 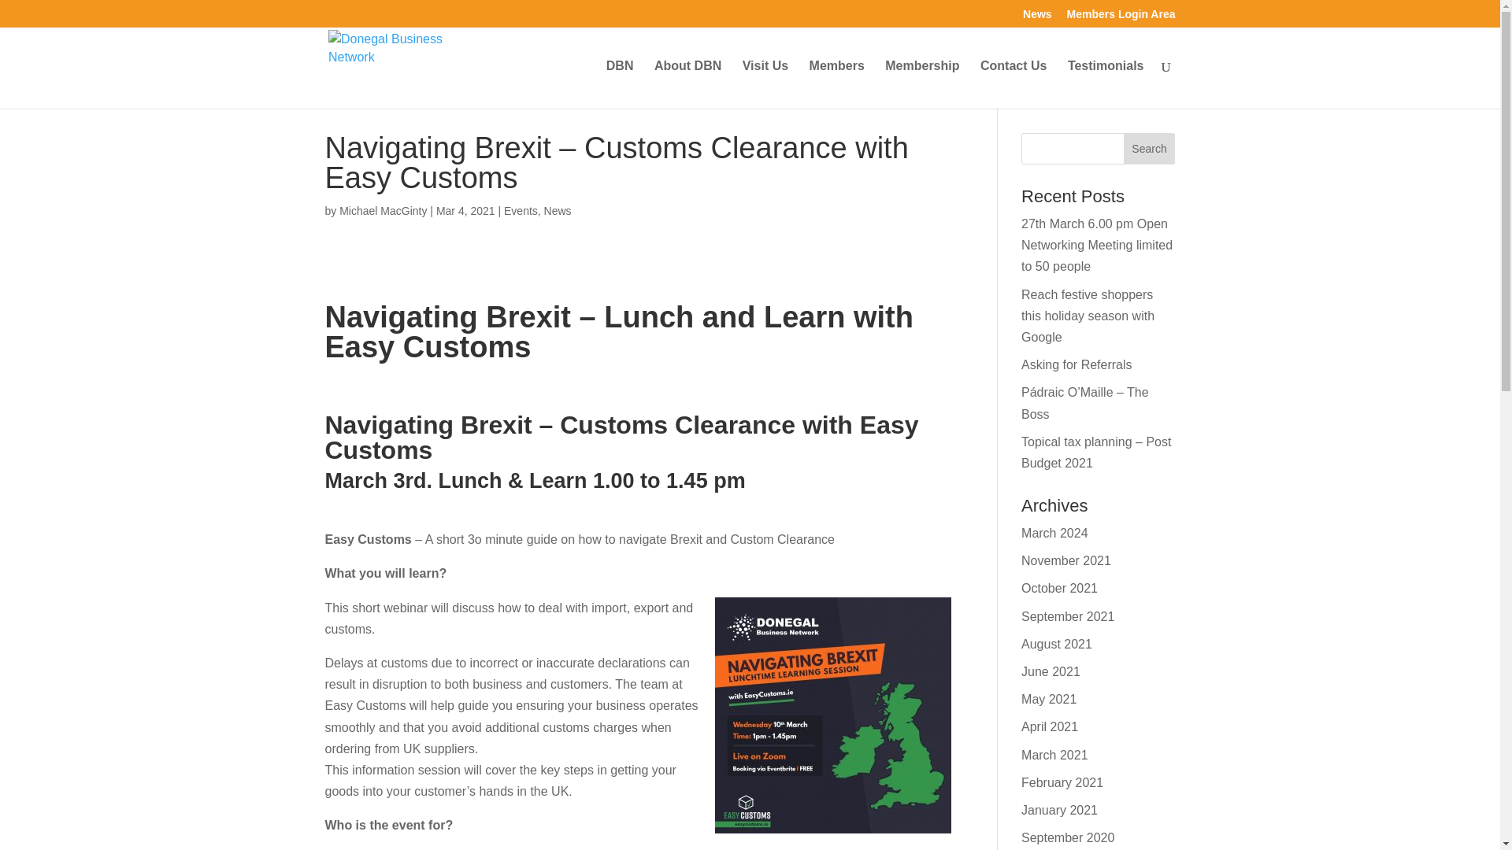 What do you see at coordinates (1106, 84) in the screenshot?
I see `Testimonials` at bounding box center [1106, 84].